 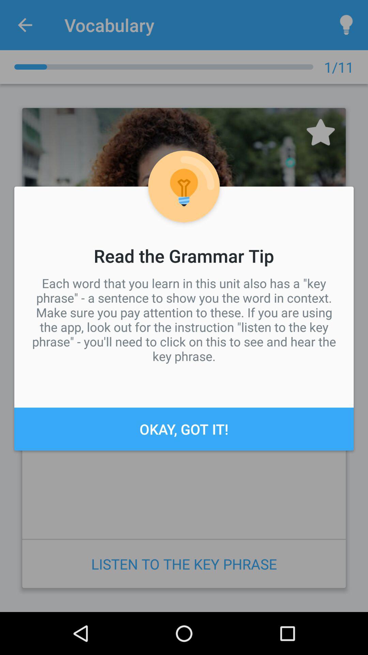 What do you see at coordinates (184, 429) in the screenshot?
I see `turn on the icon below each word that` at bounding box center [184, 429].